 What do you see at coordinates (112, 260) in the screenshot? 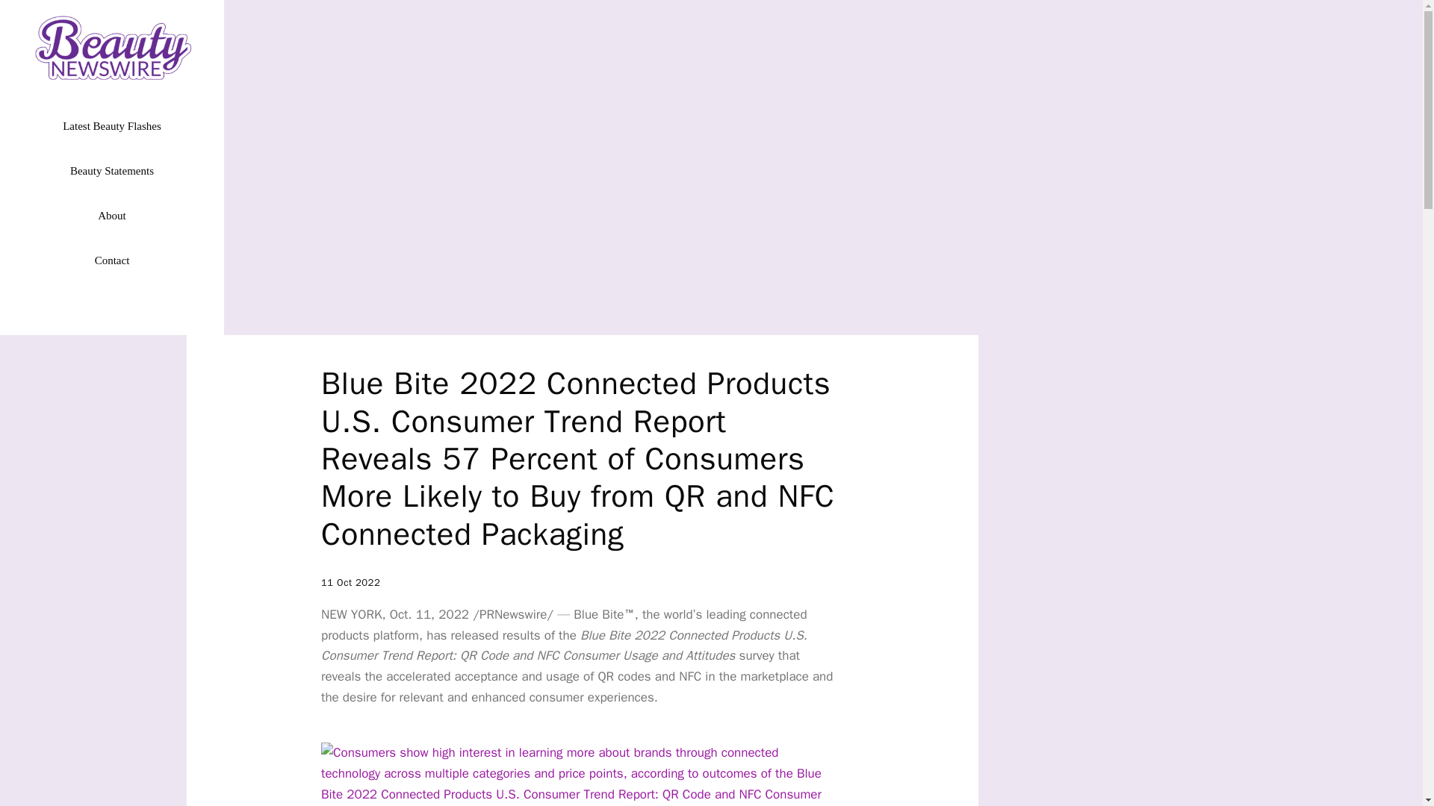
I see `Contact` at bounding box center [112, 260].